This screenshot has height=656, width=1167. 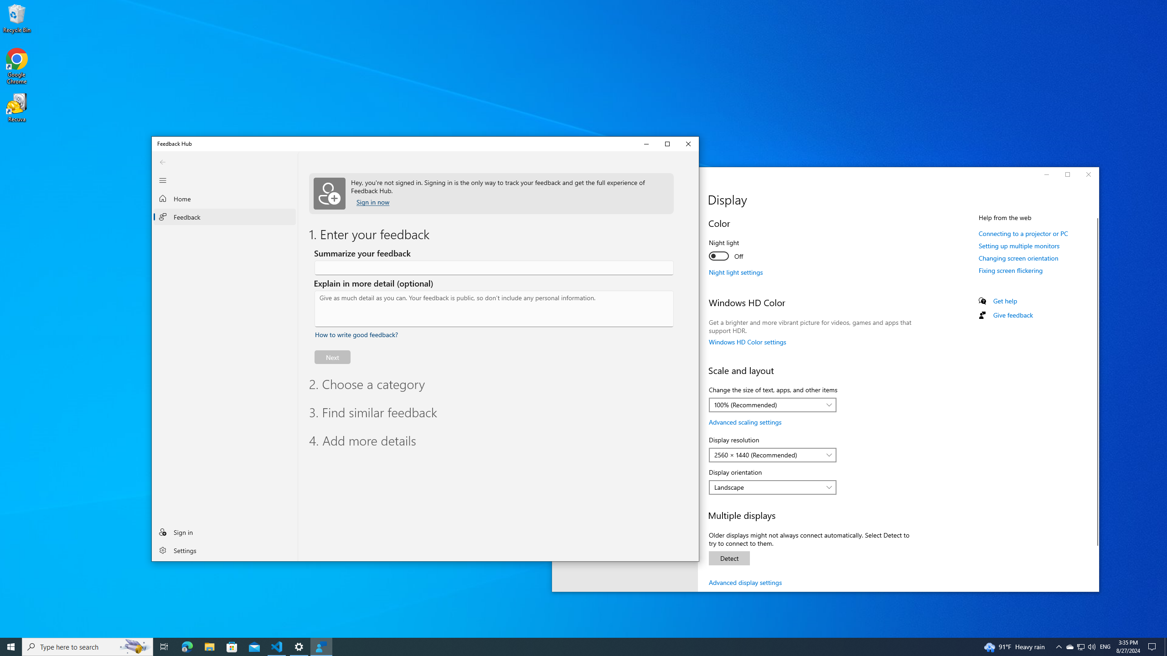 I want to click on Settings, so click(x=225, y=550).